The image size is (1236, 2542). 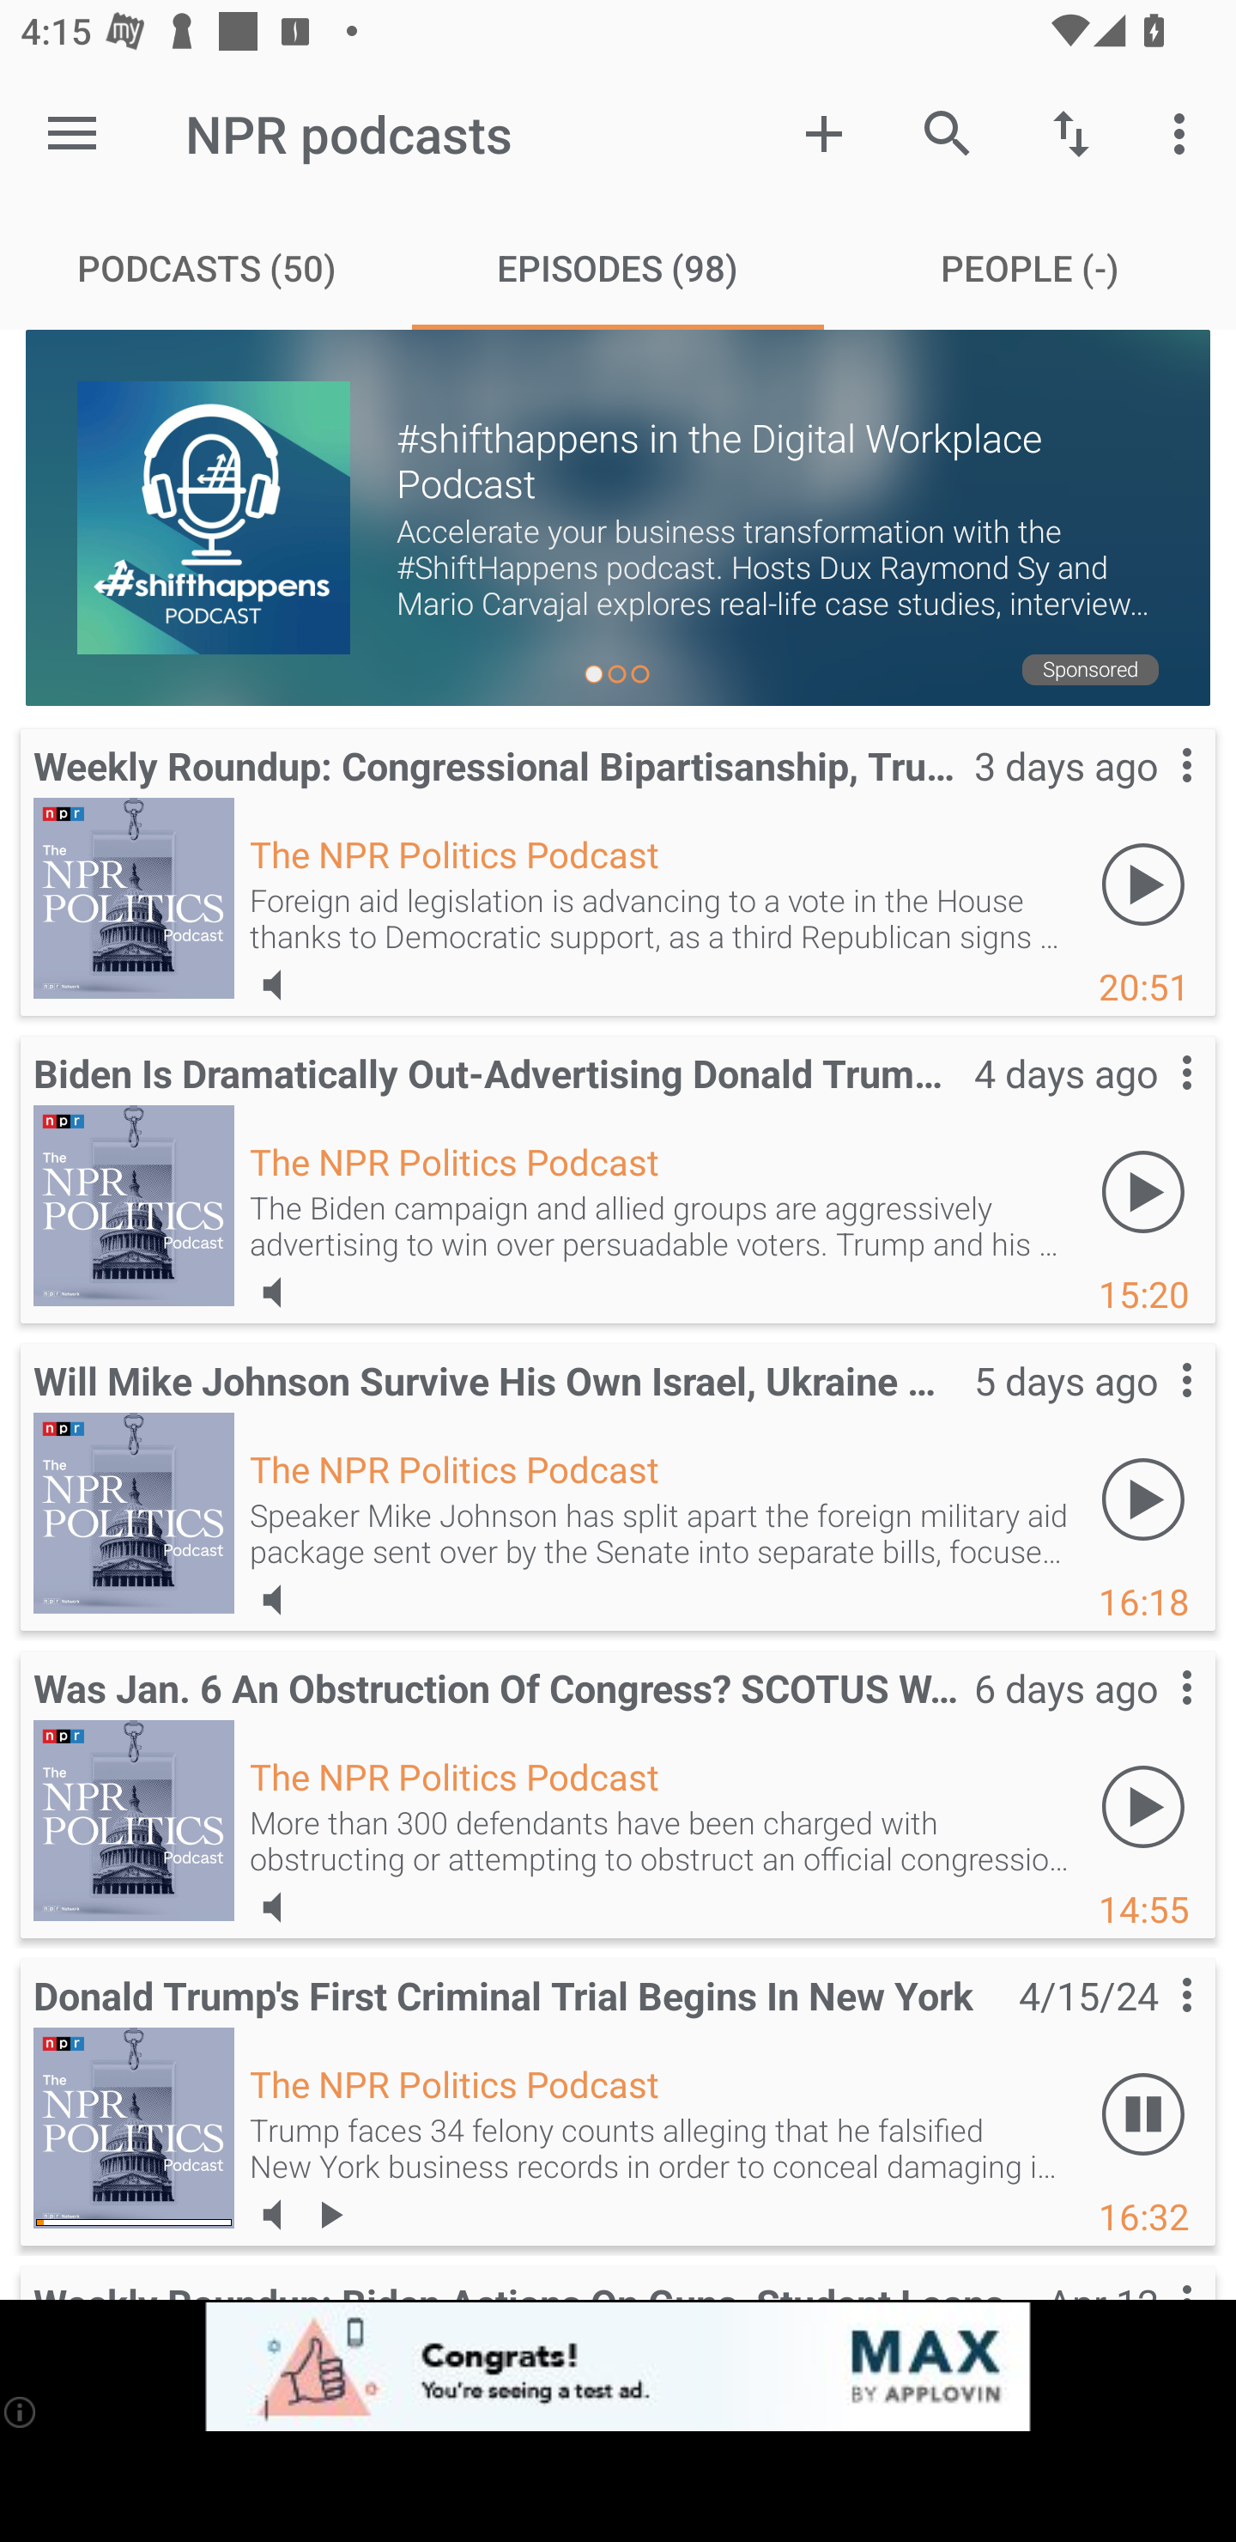 What do you see at coordinates (206, 268) in the screenshot?
I see `Podcasts (50) PODCASTS (50)` at bounding box center [206, 268].